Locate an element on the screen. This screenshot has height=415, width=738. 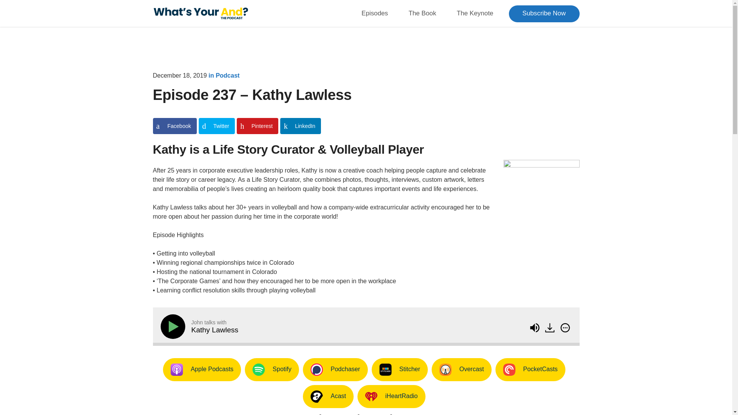
The Book is located at coordinates (422, 13).